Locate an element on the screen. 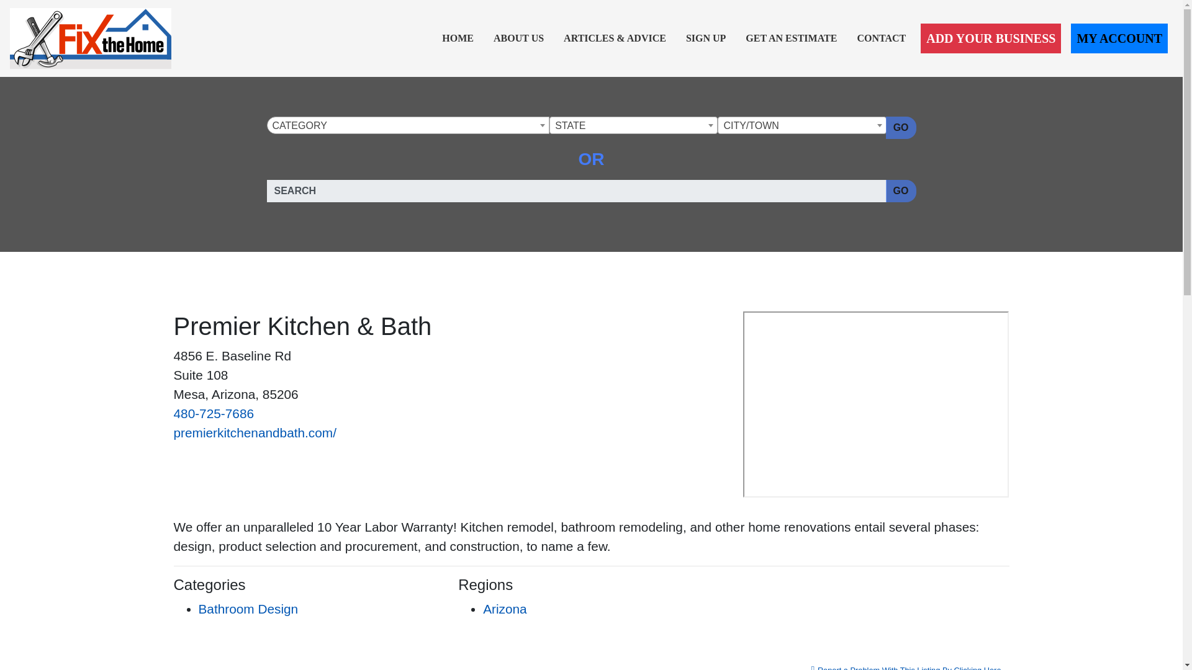 The height and width of the screenshot is (670, 1192). Report a Problem With This Listing By Clicking Here is located at coordinates (906, 664).